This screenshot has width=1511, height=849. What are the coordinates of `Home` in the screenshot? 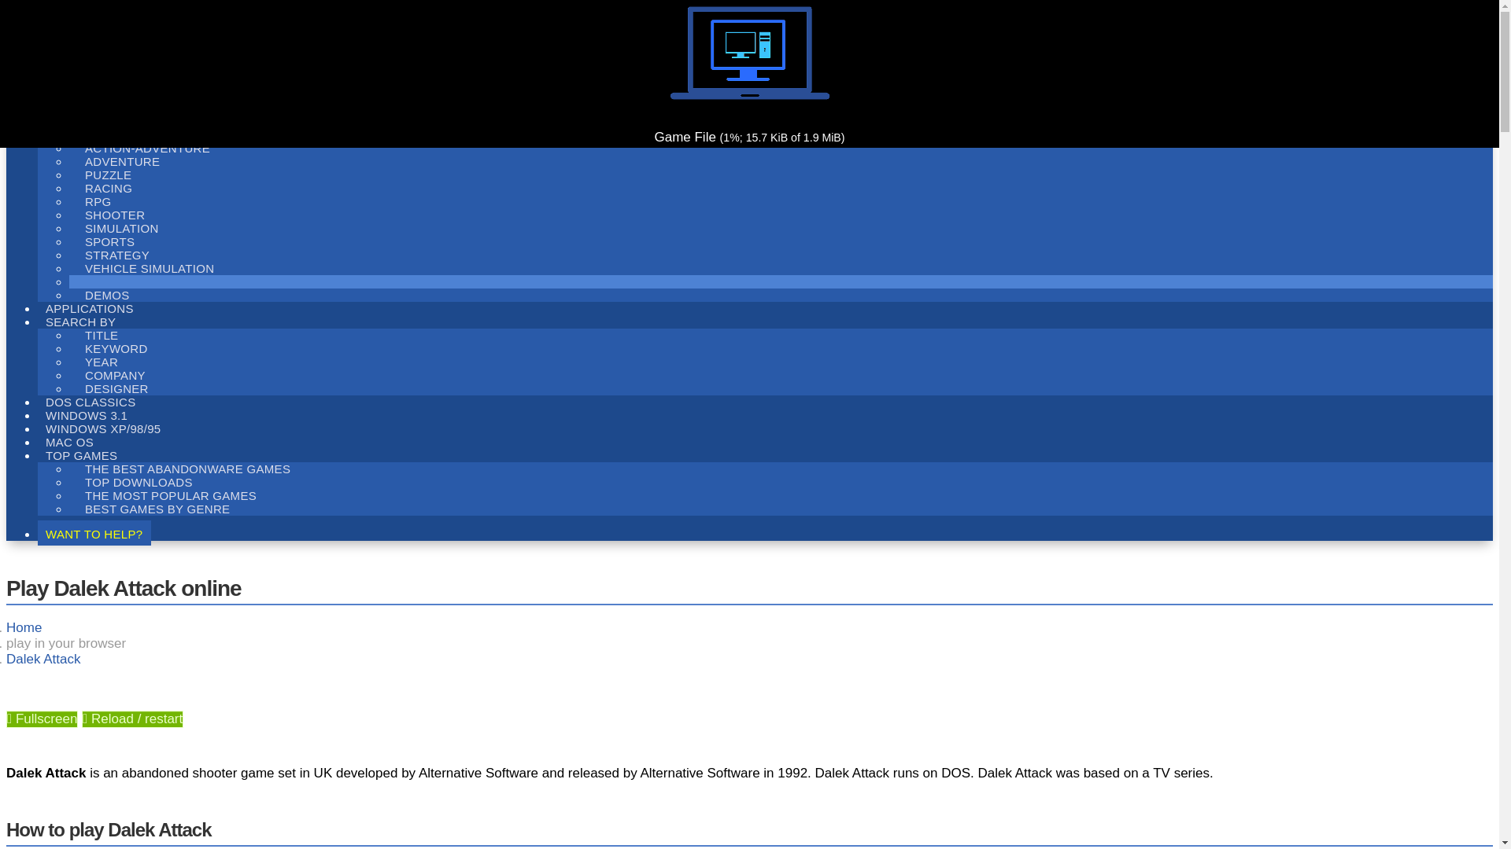 It's located at (24, 627).